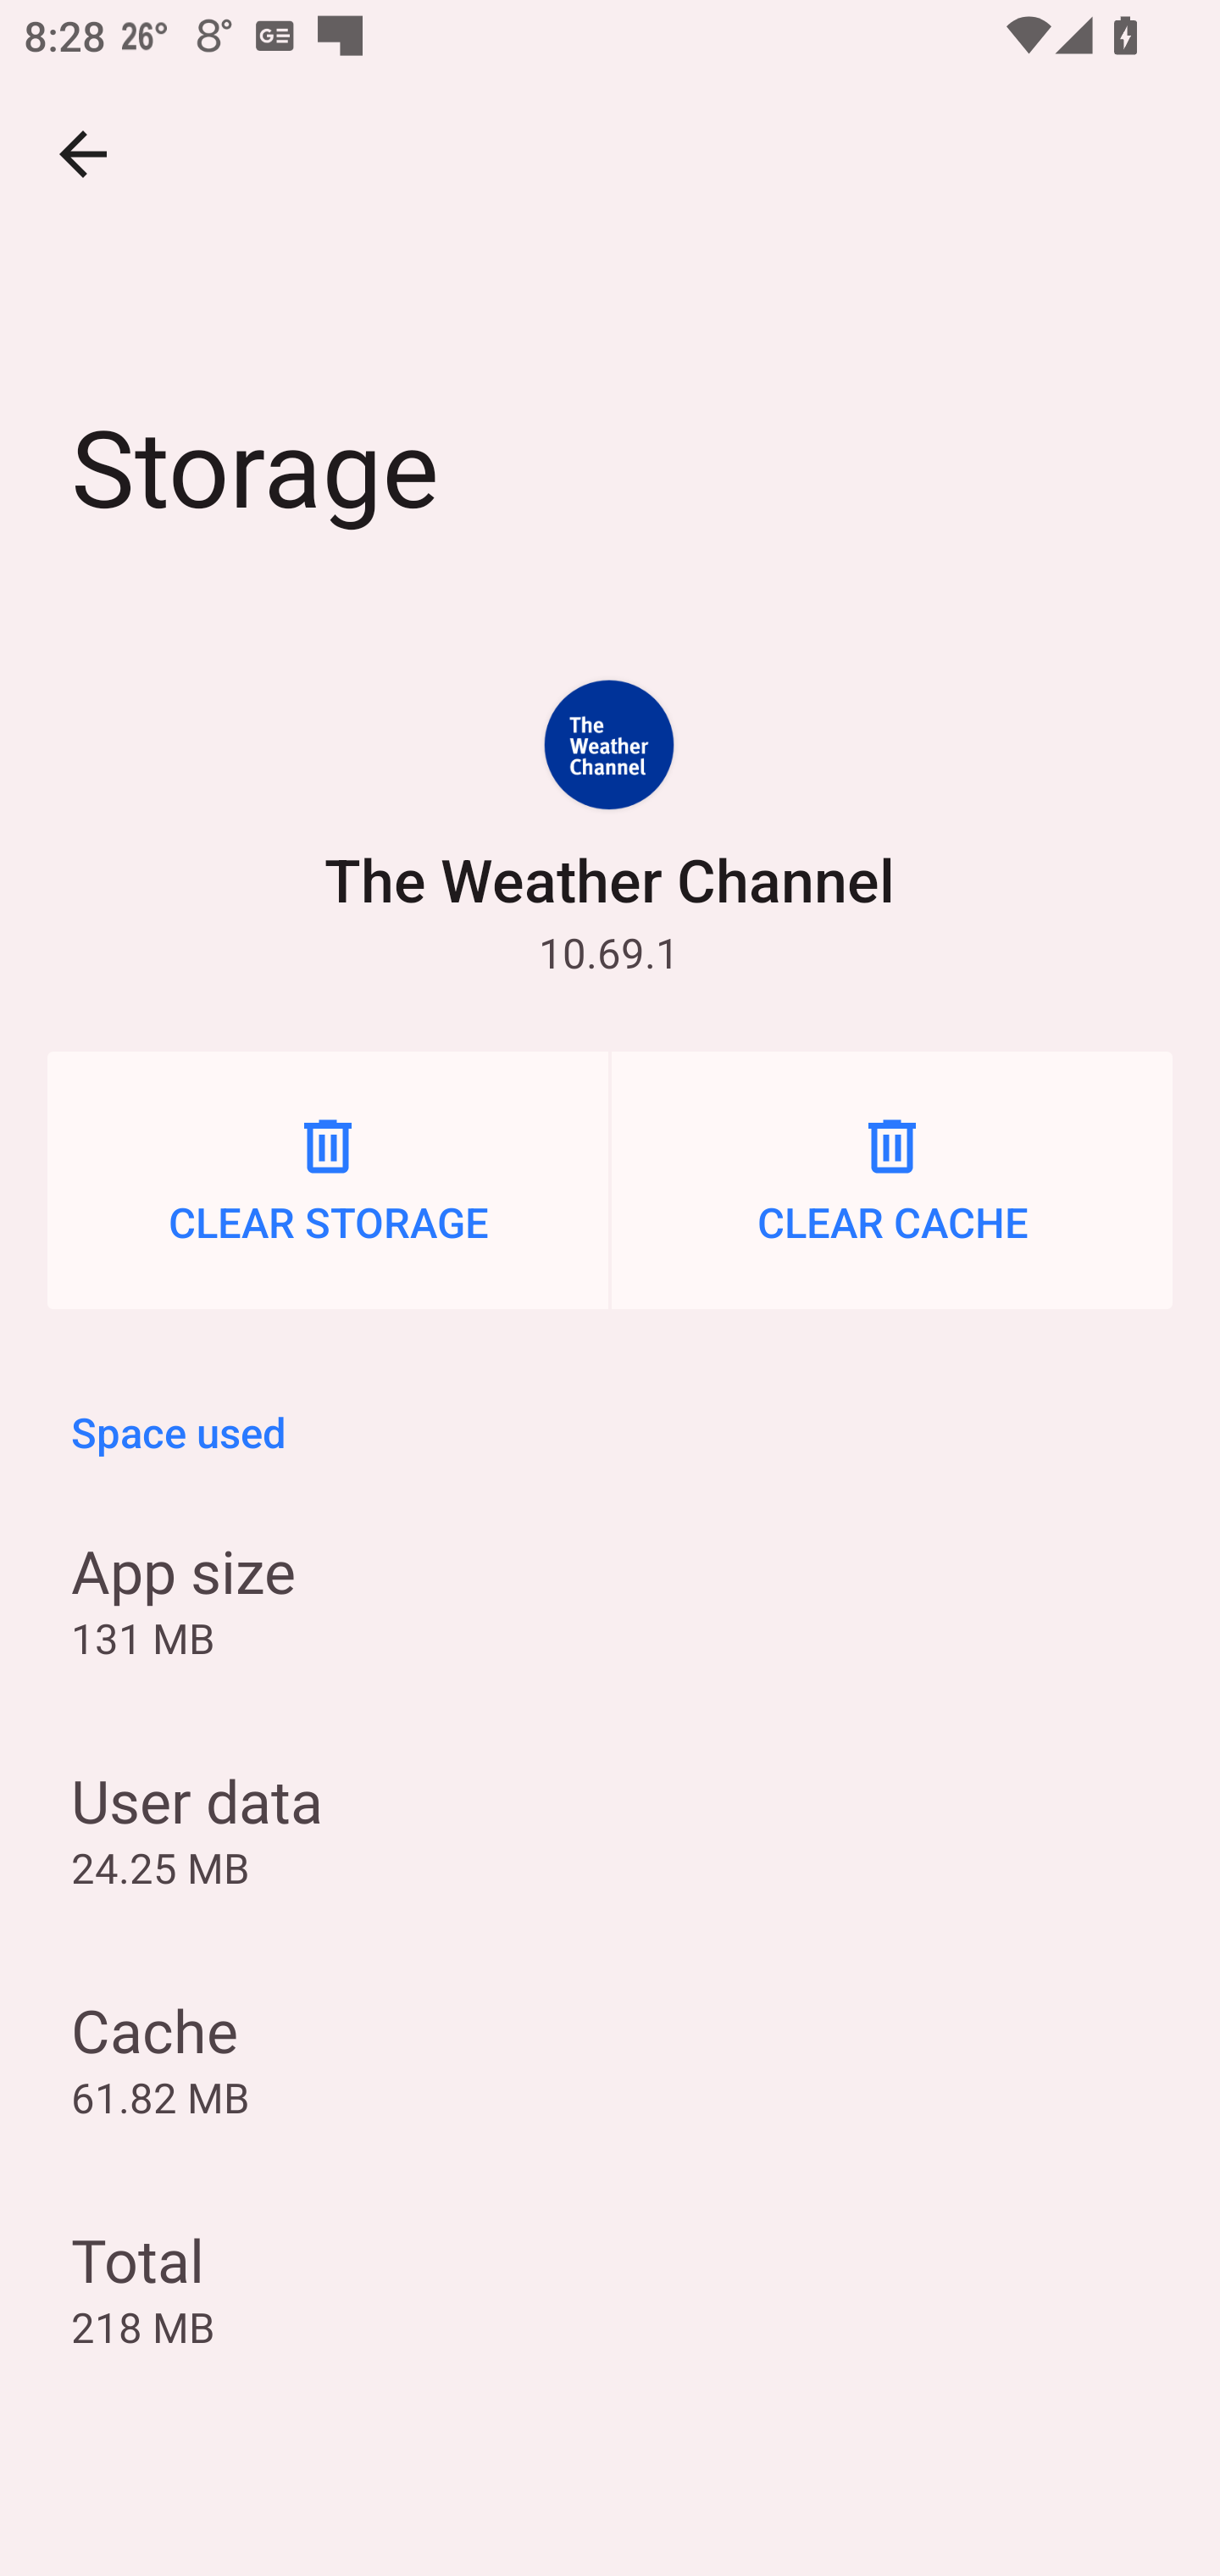  Describe the element at coordinates (609, 828) in the screenshot. I see `The Weather Channel 10.69.1` at that location.